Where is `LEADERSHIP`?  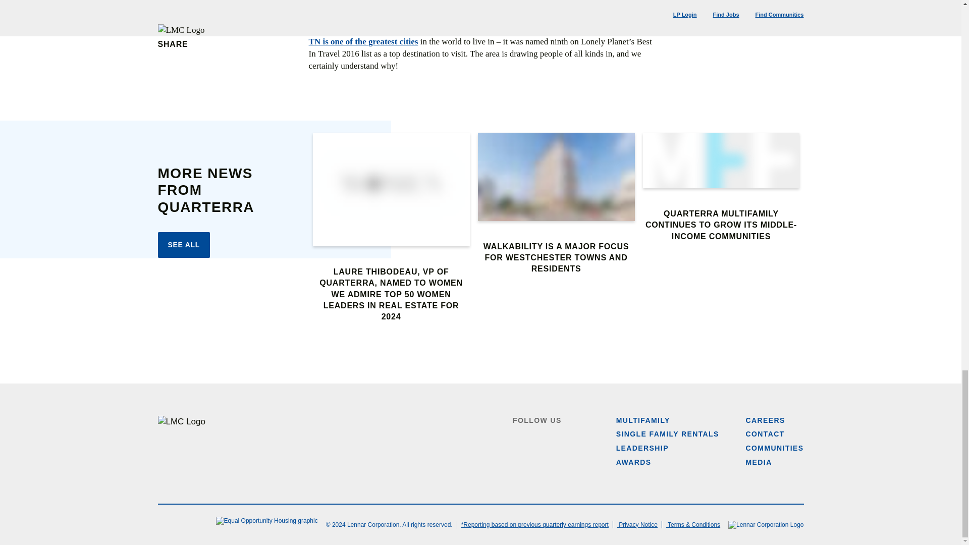
LEADERSHIP is located at coordinates (642, 448).